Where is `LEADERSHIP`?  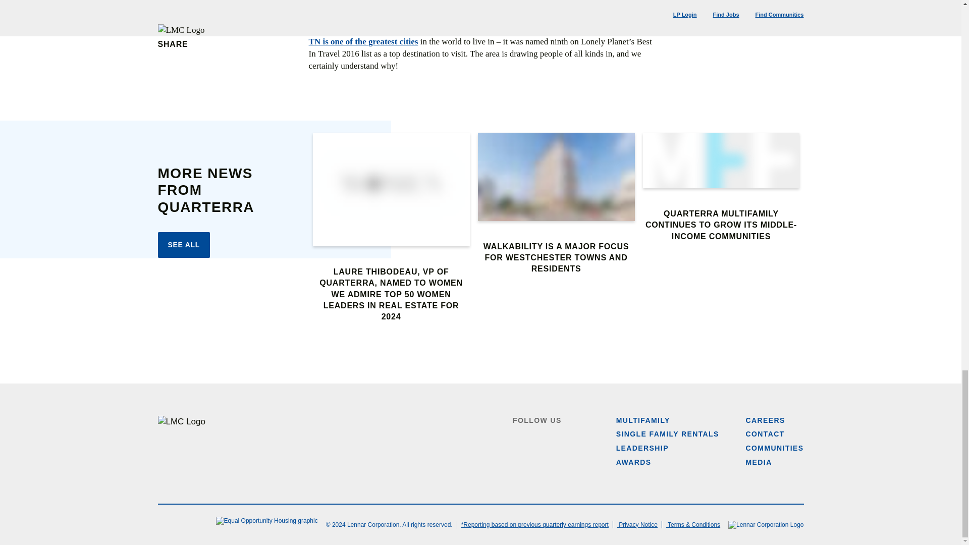
LEADERSHIP is located at coordinates (642, 448).